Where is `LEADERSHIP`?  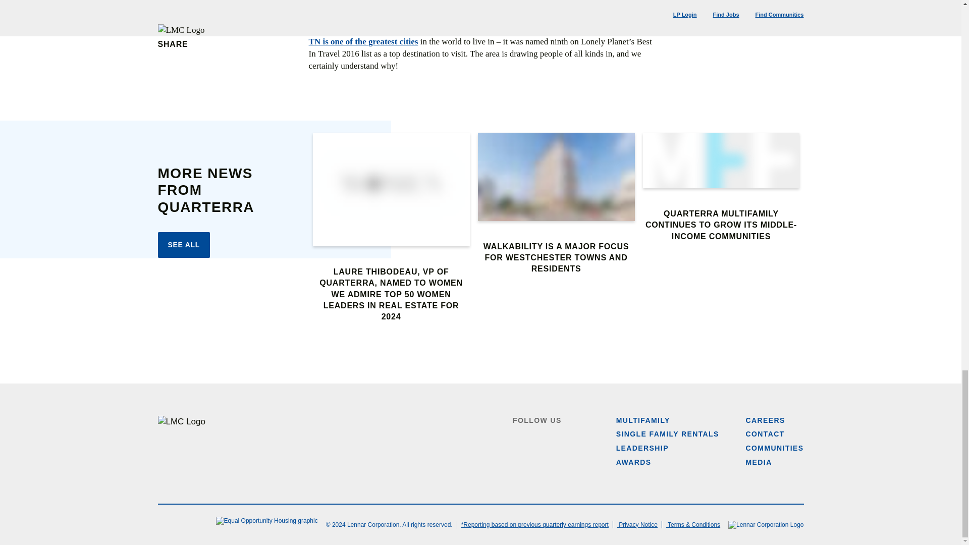
LEADERSHIP is located at coordinates (642, 448).